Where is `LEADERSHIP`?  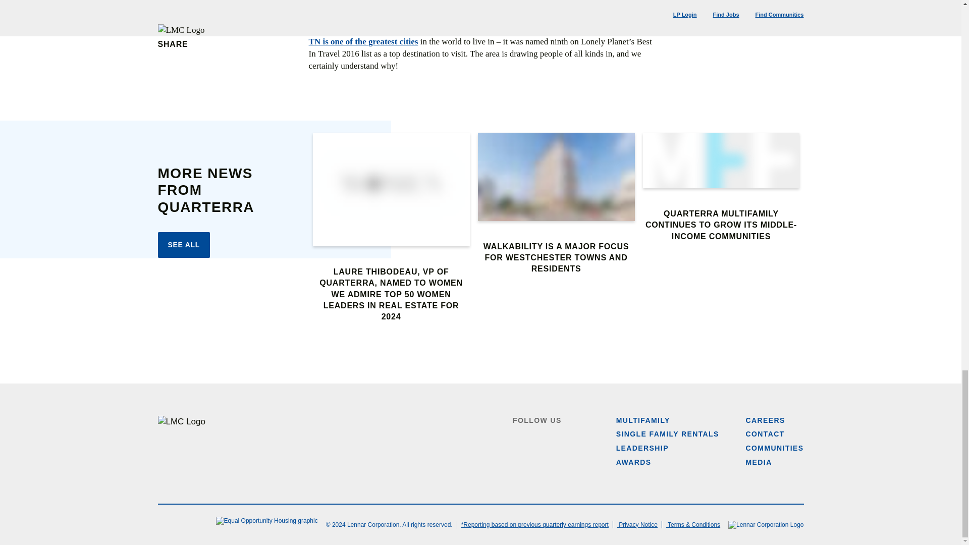
LEADERSHIP is located at coordinates (642, 448).